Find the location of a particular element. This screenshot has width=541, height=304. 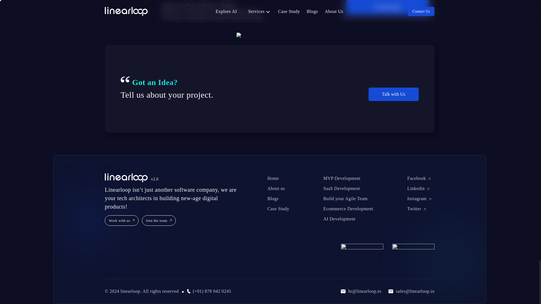

Join the team is located at coordinates (159, 221).